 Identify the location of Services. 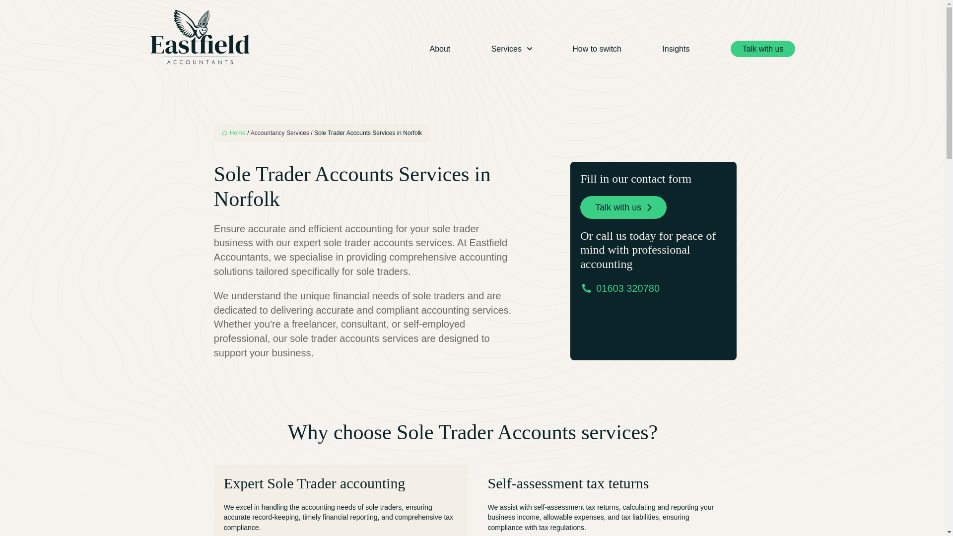
(511, 49).